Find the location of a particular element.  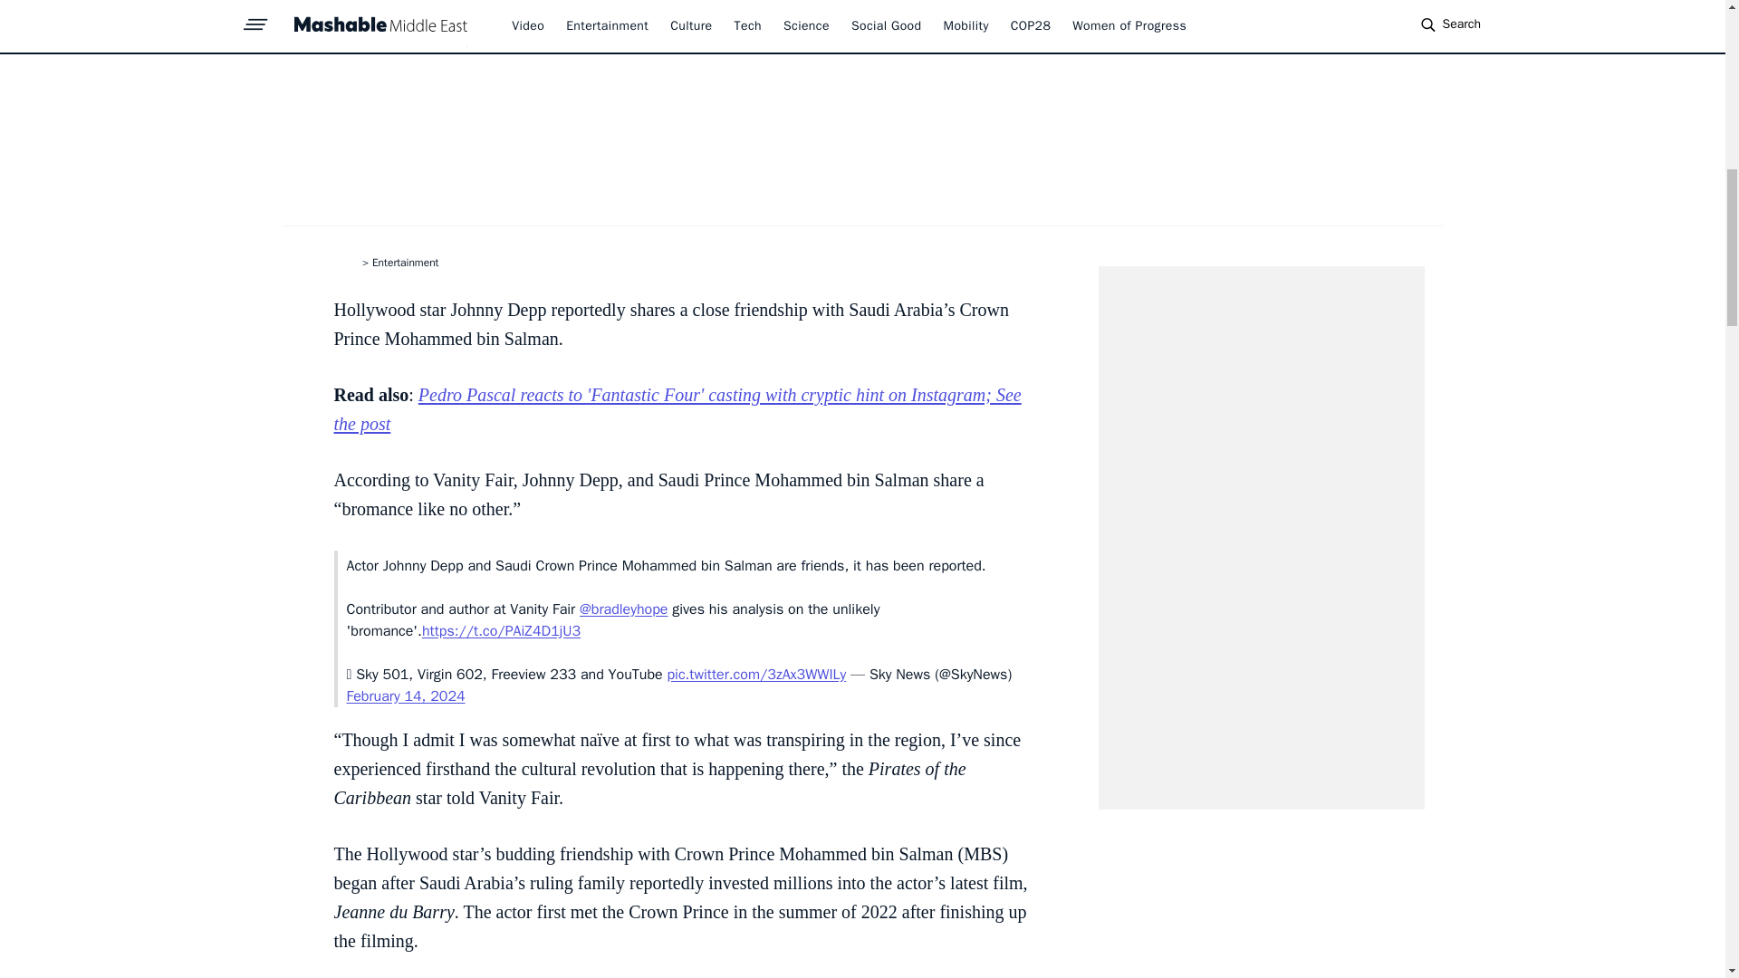

February 14, 2024 is located at coordinates (405, 695).